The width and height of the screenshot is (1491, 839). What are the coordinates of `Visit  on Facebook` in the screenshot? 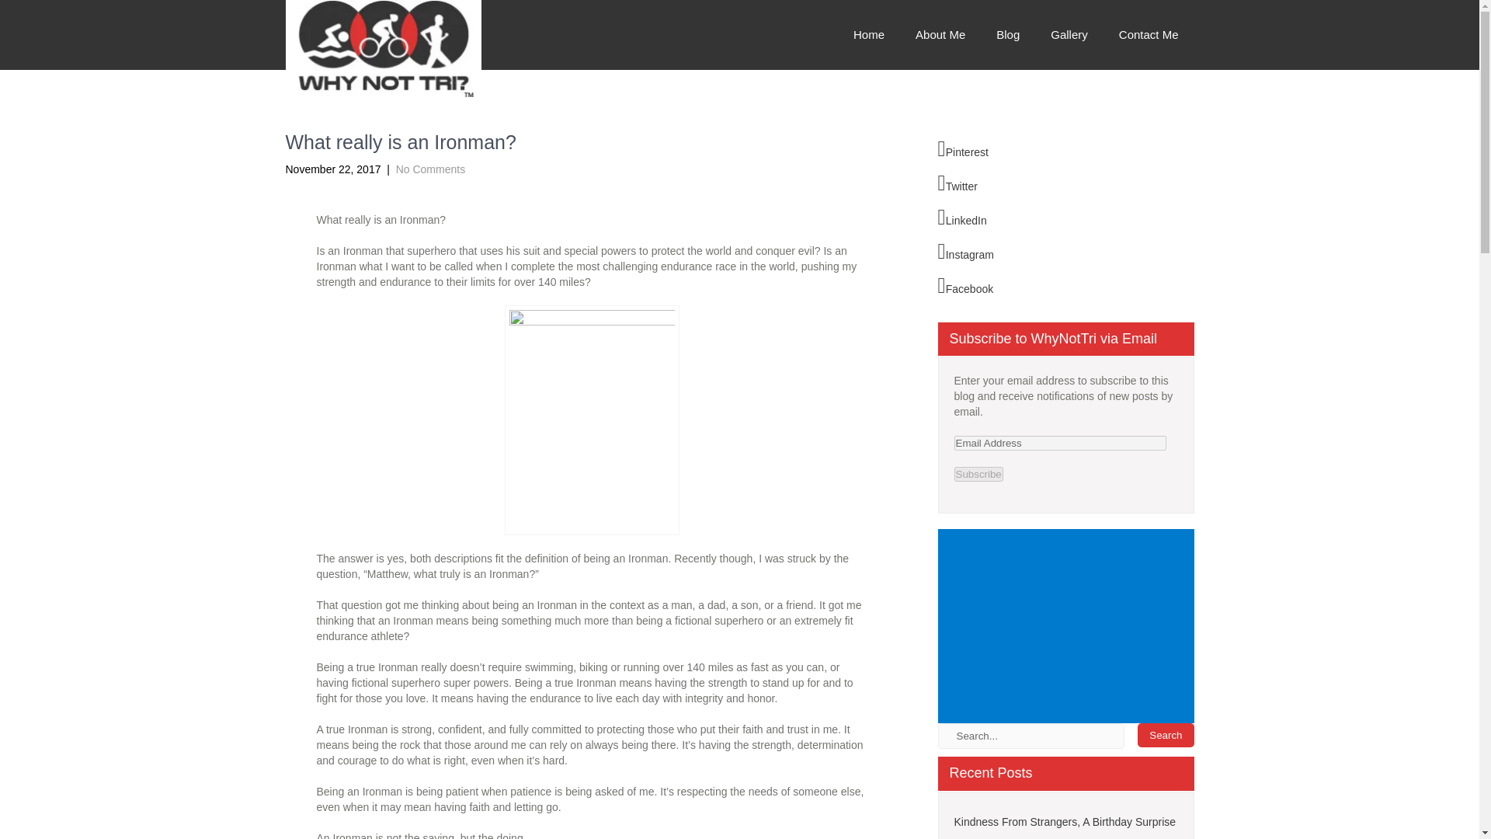 It's located at (966, 286).